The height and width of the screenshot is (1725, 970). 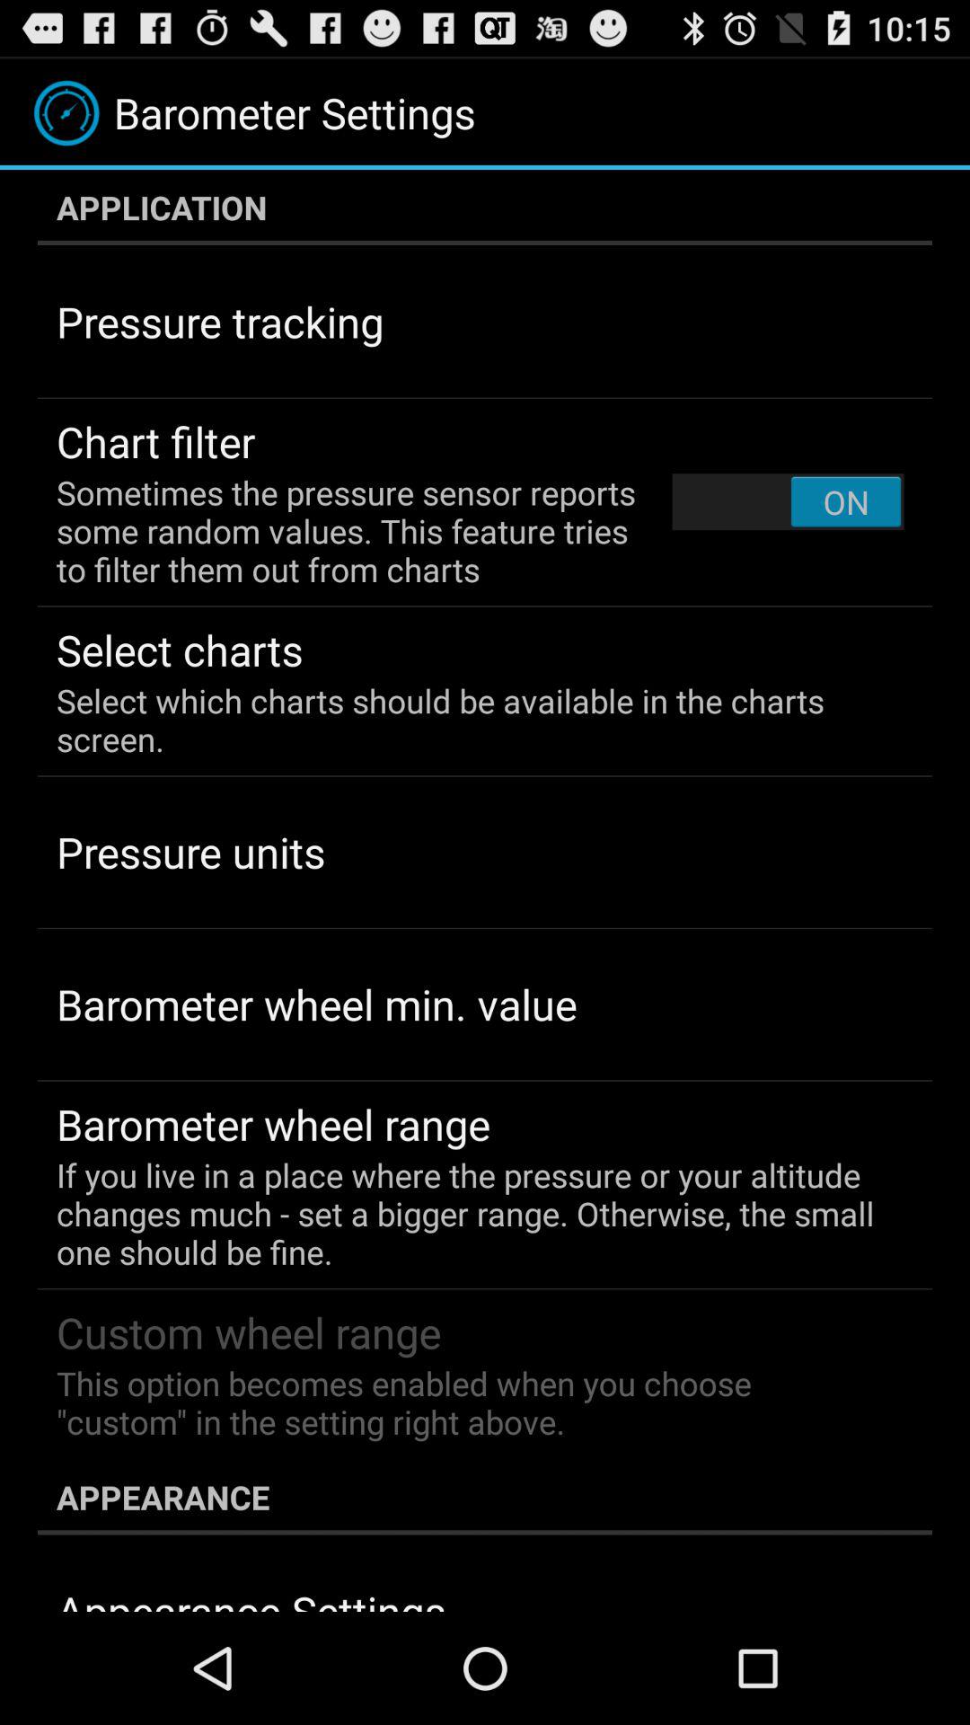 I want to click on turn on item next to the sometimes the pressure, so click(x=788, y=501).